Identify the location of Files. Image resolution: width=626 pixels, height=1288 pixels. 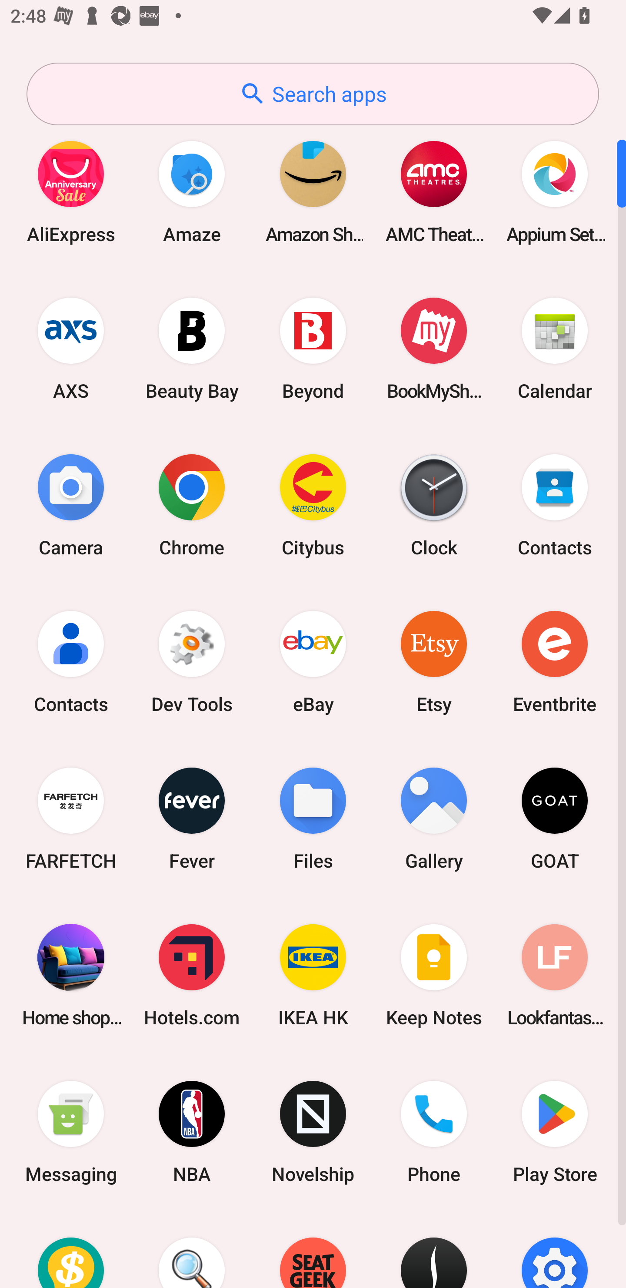
(313, 818).